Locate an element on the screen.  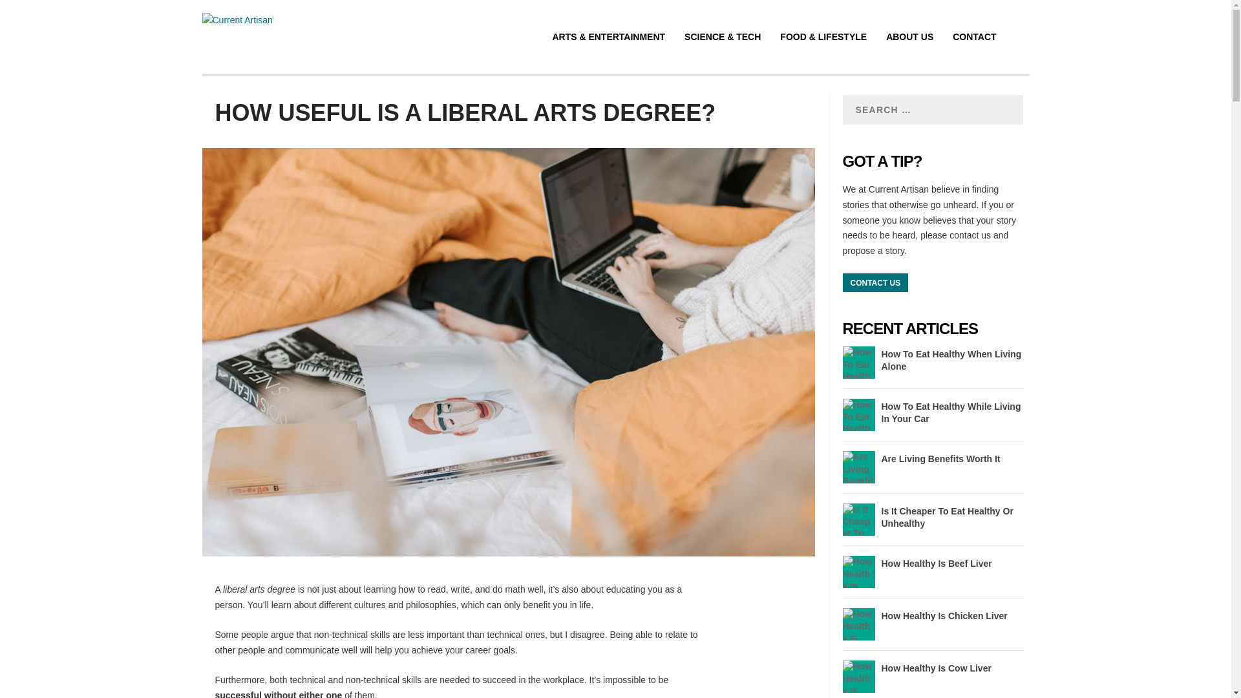
How To Eat Healthy While Living In Your Car is located at coordinates (951, 412).